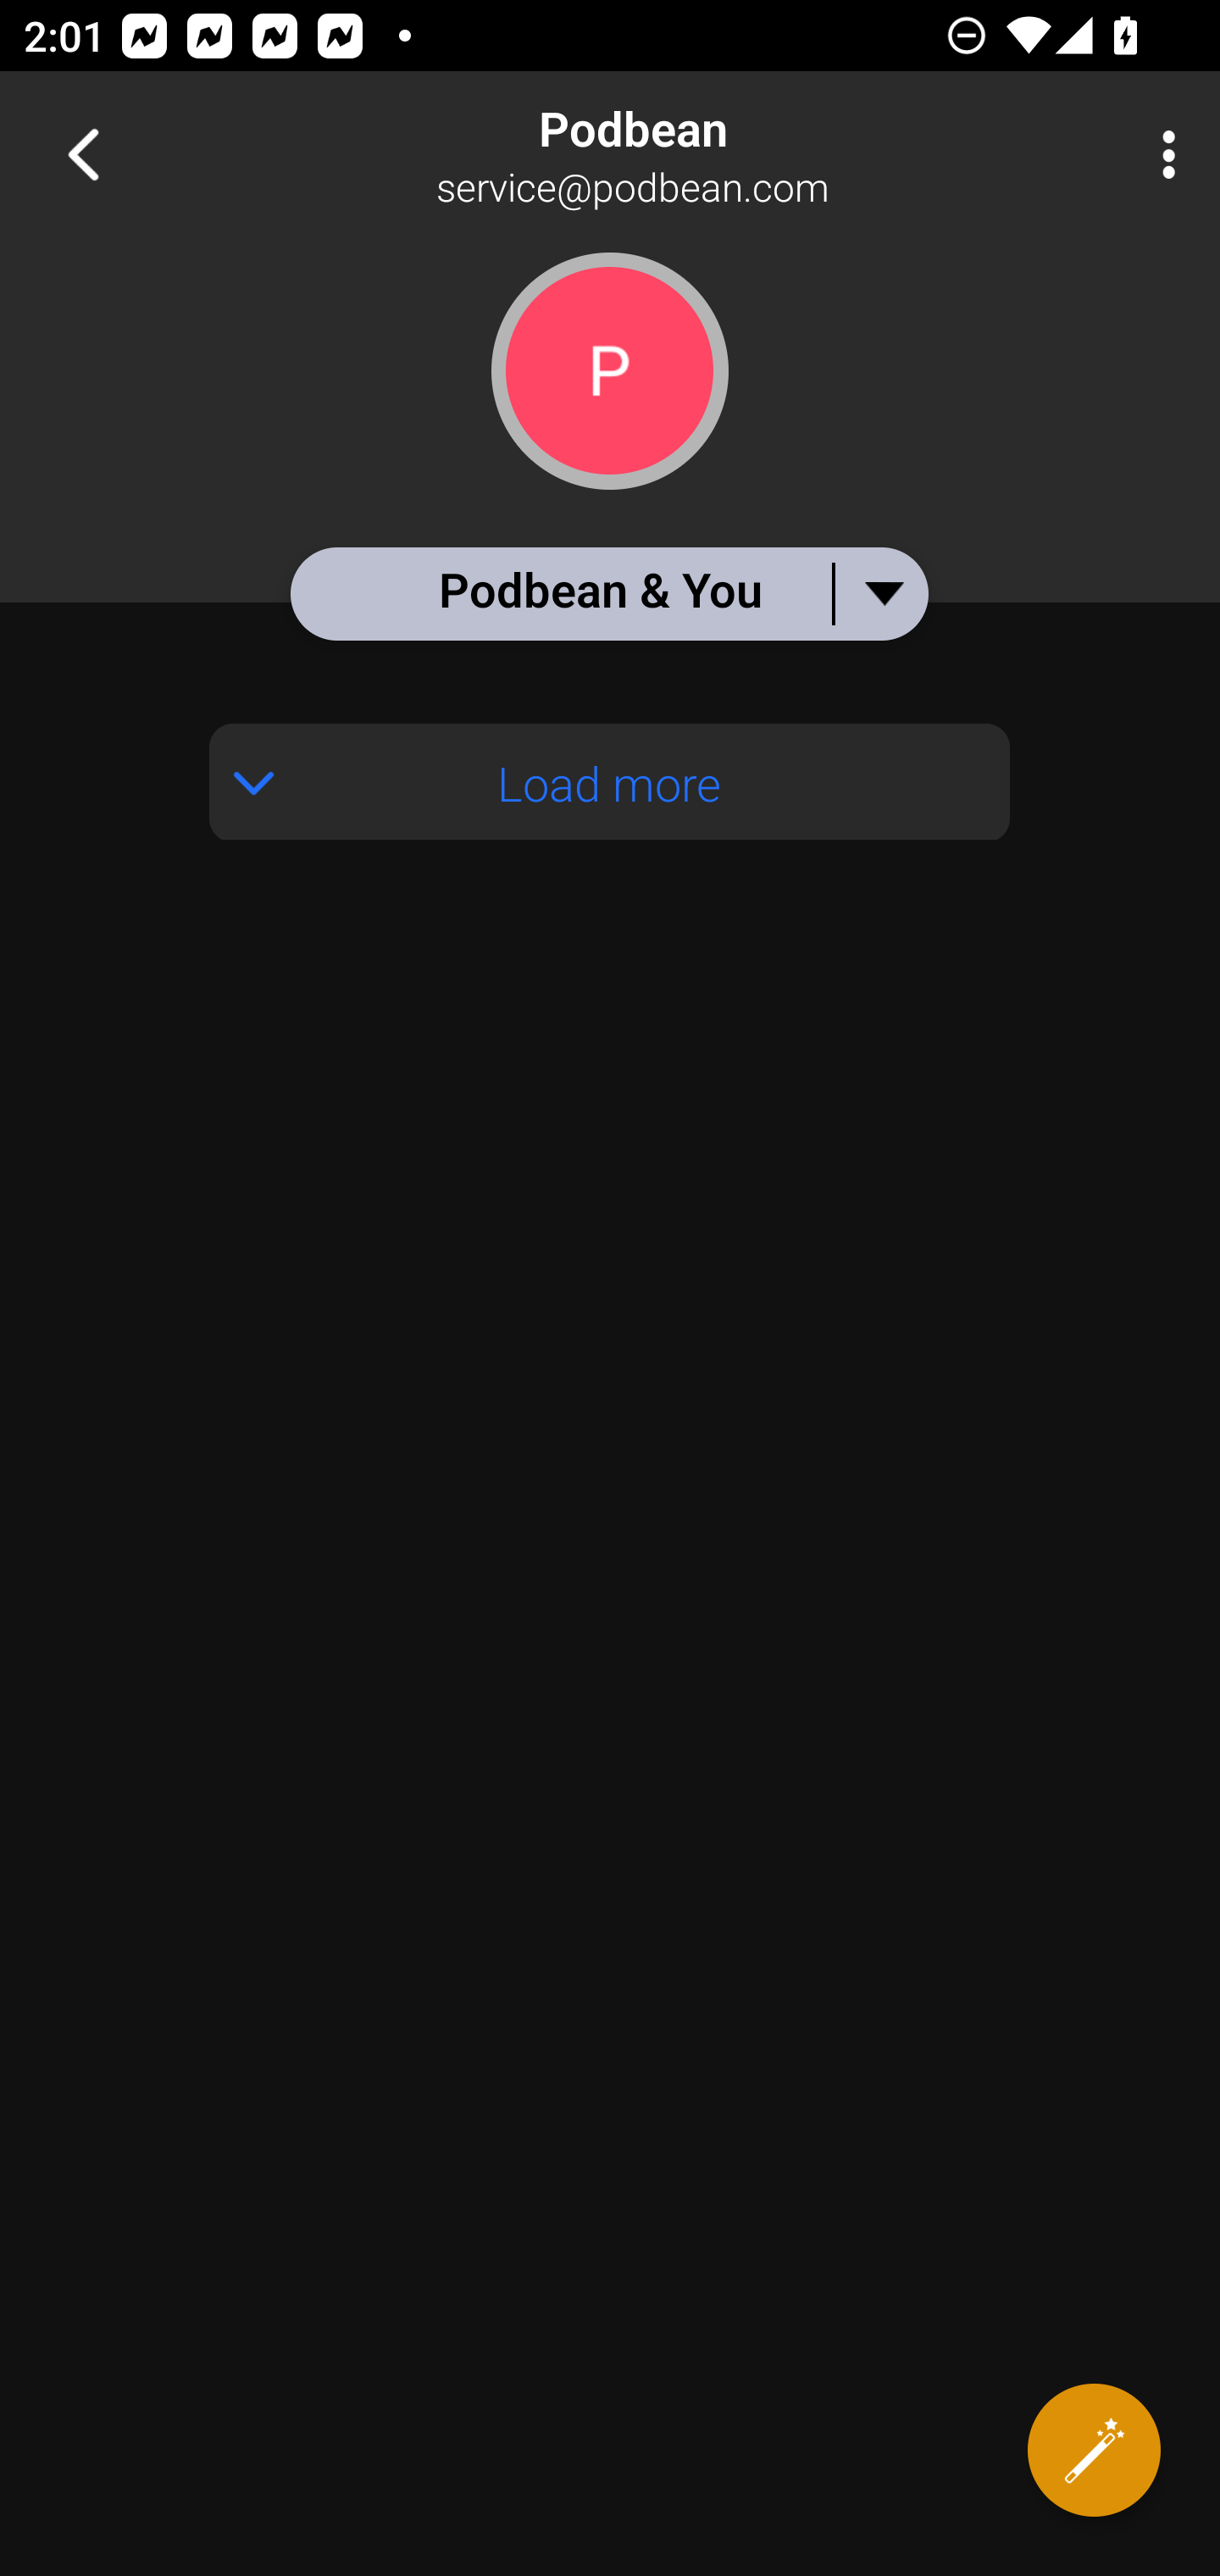 The width and height of the screenshot is (1220, 2576). I want to click on Navigate up, so click(83, 154).